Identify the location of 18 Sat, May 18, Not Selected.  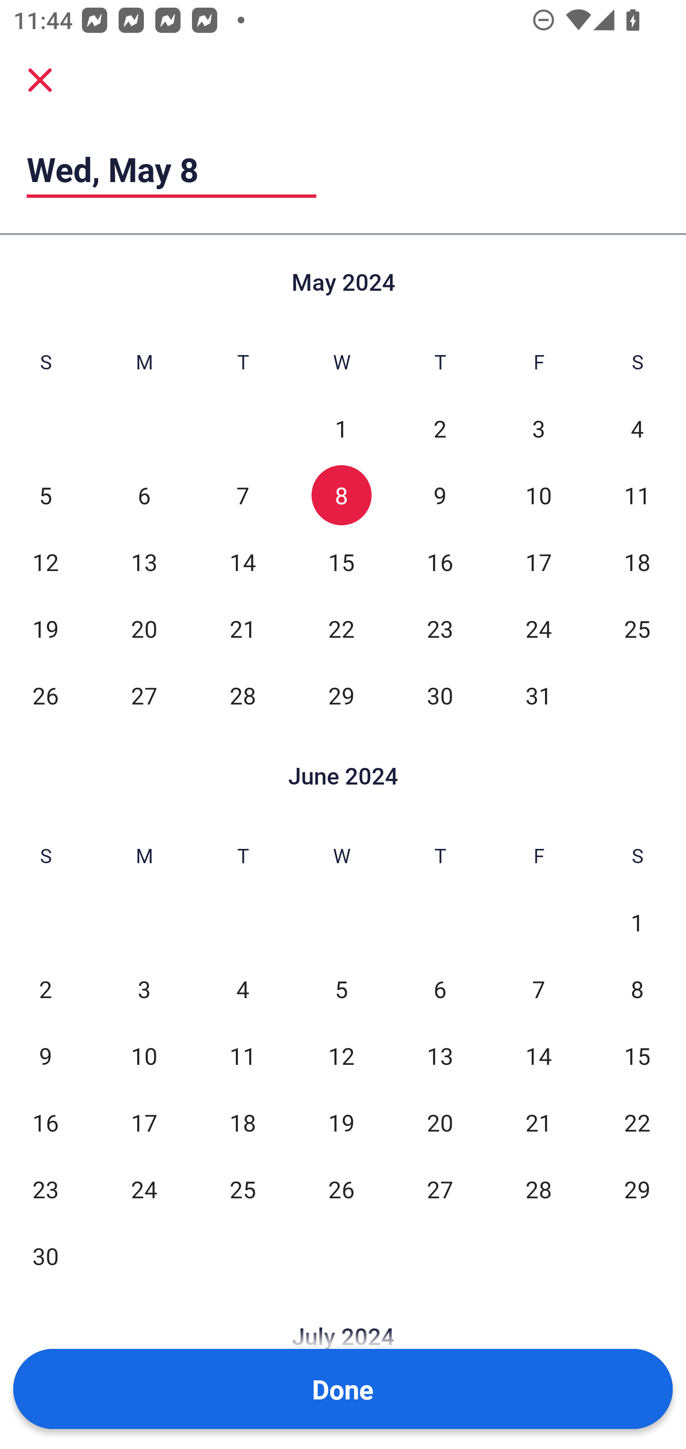
(637, 562).